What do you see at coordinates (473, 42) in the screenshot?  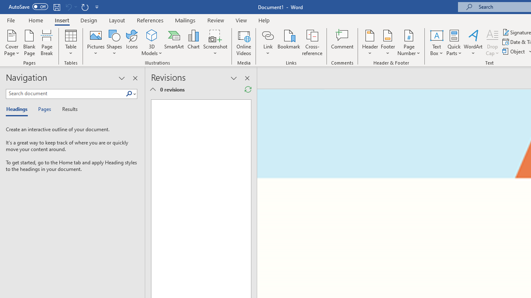 I see `WordArt` at bounding box center [473, 42].